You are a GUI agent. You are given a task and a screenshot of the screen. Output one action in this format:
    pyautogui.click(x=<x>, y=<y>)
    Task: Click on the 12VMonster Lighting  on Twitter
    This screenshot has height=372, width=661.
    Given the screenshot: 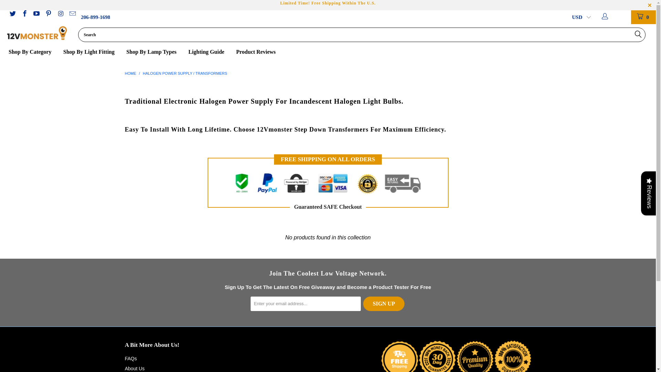 What is the action you would take?
    pyautogui.click(x=12, y=14)
    